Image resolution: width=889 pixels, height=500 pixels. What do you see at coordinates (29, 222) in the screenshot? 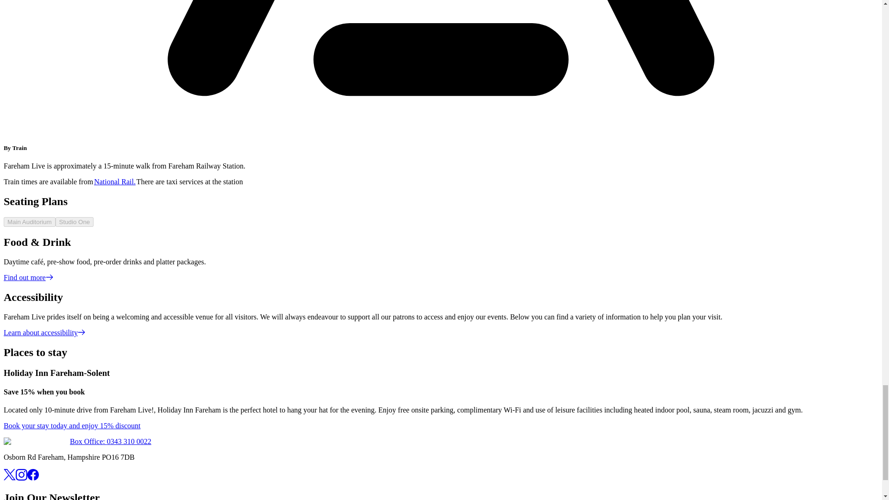
I see `Main Auditorium` at bounding box center [29, 222].